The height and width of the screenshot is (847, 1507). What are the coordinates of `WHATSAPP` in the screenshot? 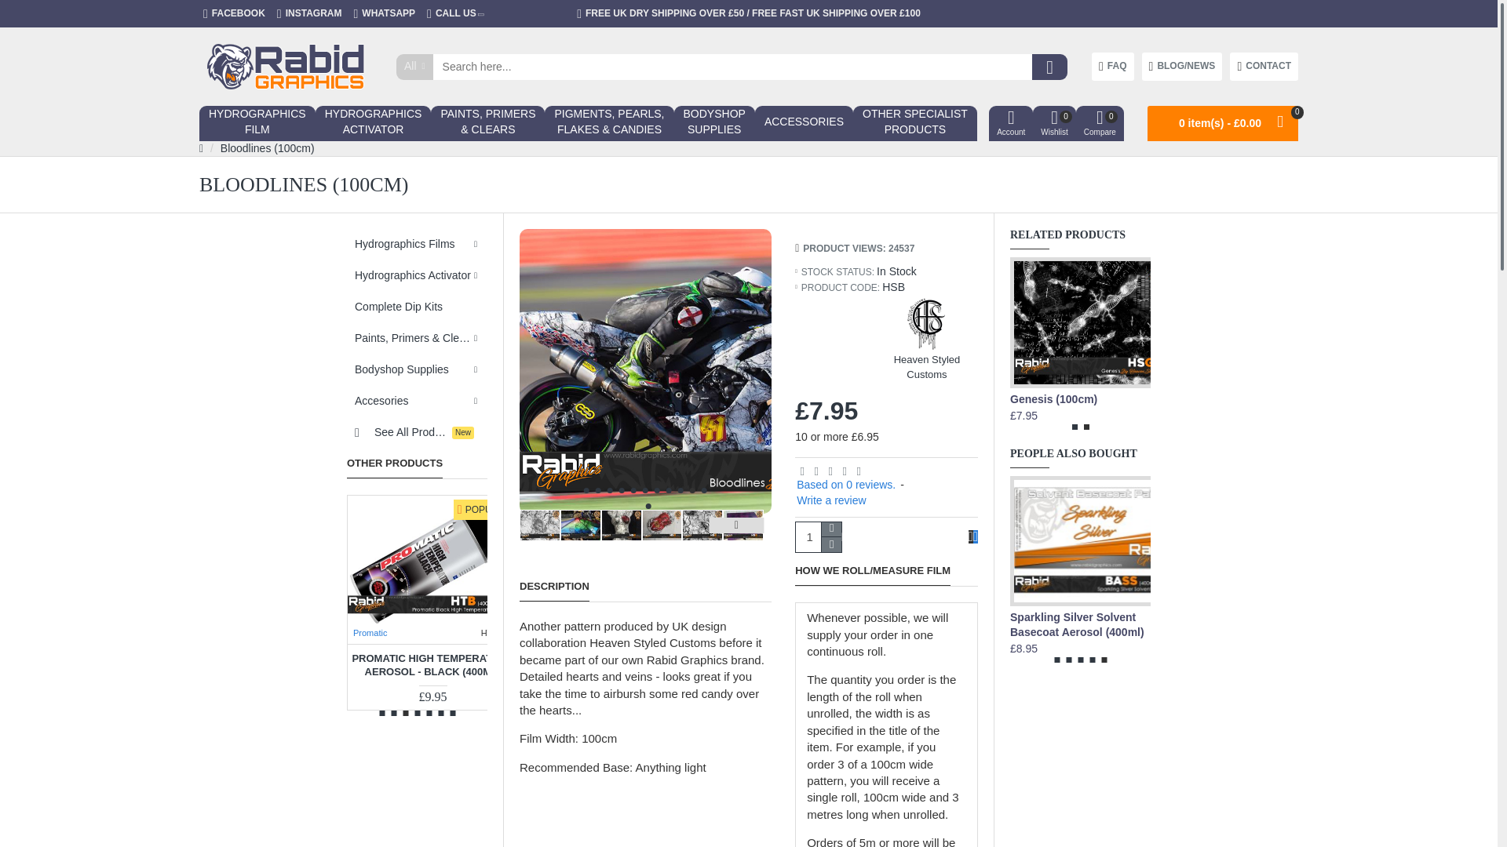 It's located at (234, 13).